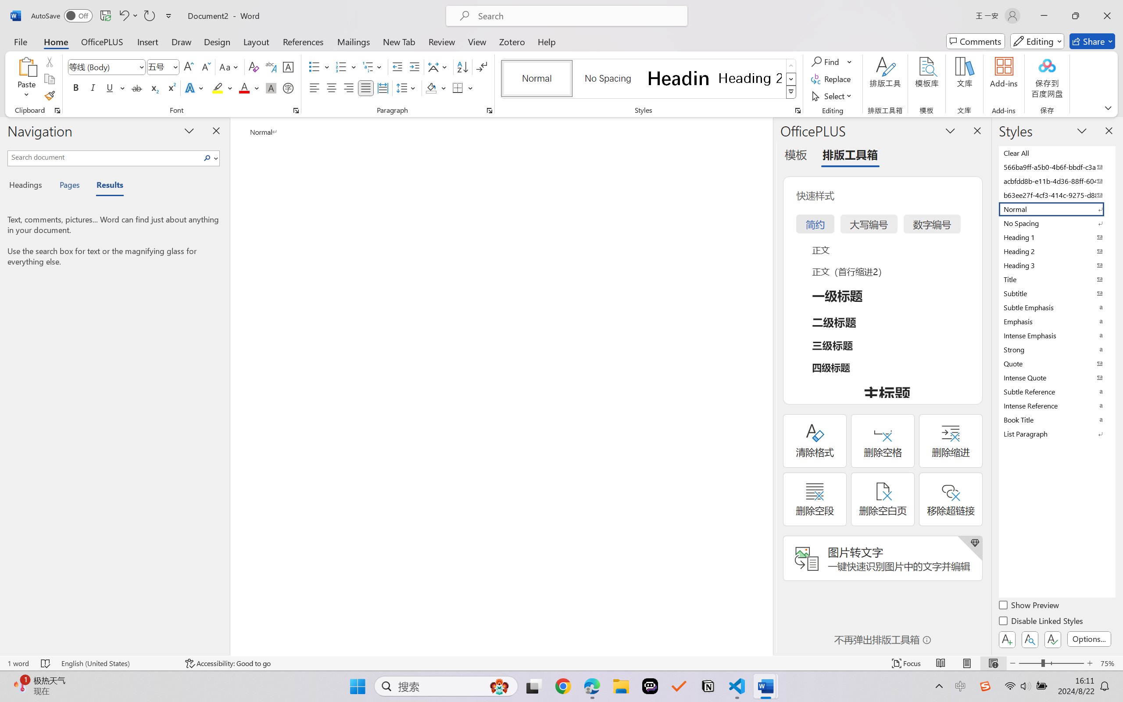 This screenshot has height=702, width=1123. I want to click on Class: NetUIScrollBar, so click(767, 386).